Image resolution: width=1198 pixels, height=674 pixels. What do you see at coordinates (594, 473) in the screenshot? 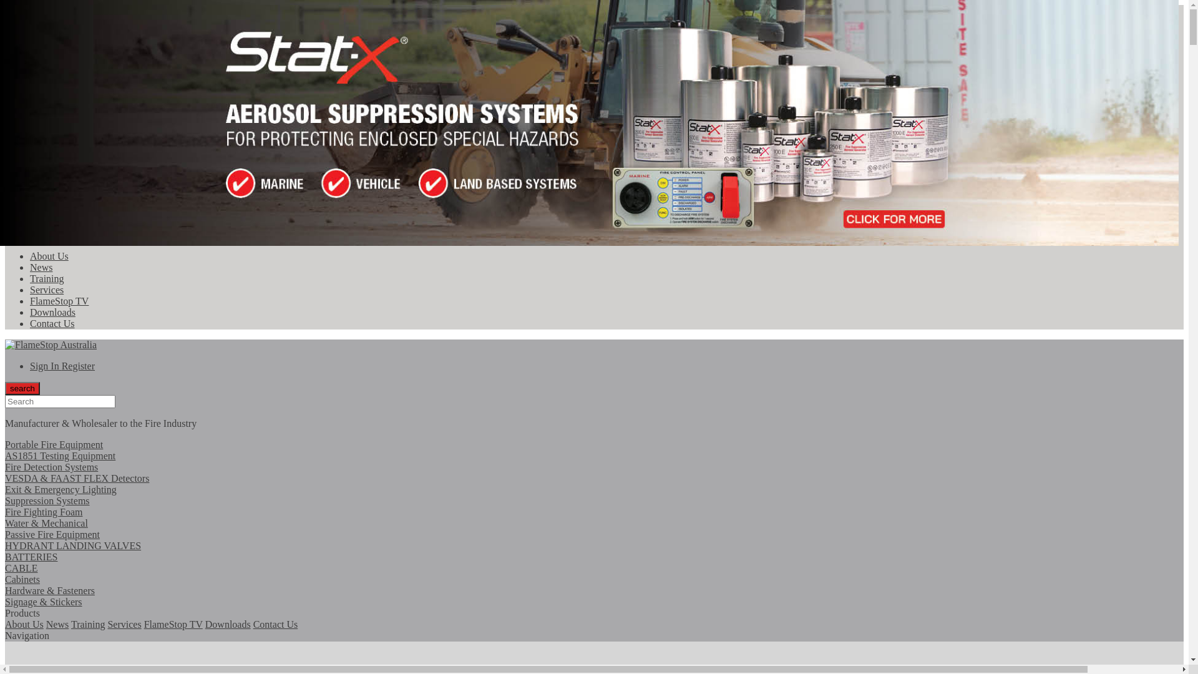
I see `Fire Detection Systems` at bounding box center [594, 473].